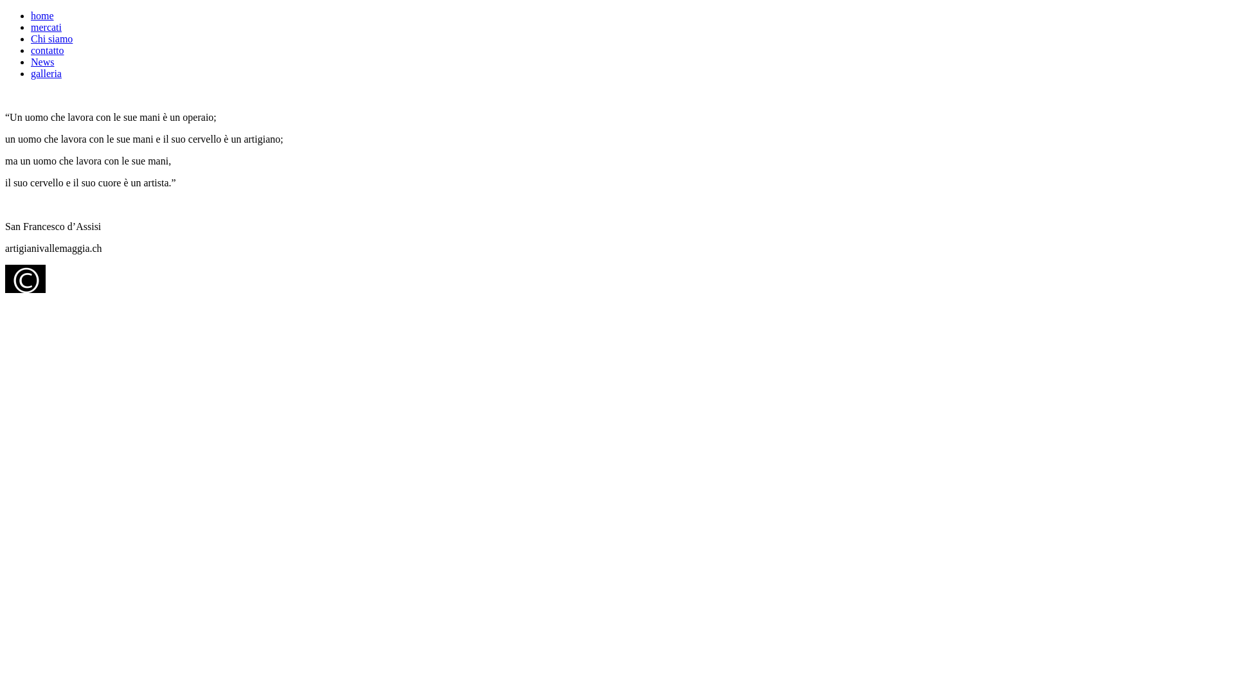 The height and width of the screenshot is (694, 1234). What do you see at coordinates (48, 50) in the screenshot?
I see `contatto` at bounding box center [48, 50].